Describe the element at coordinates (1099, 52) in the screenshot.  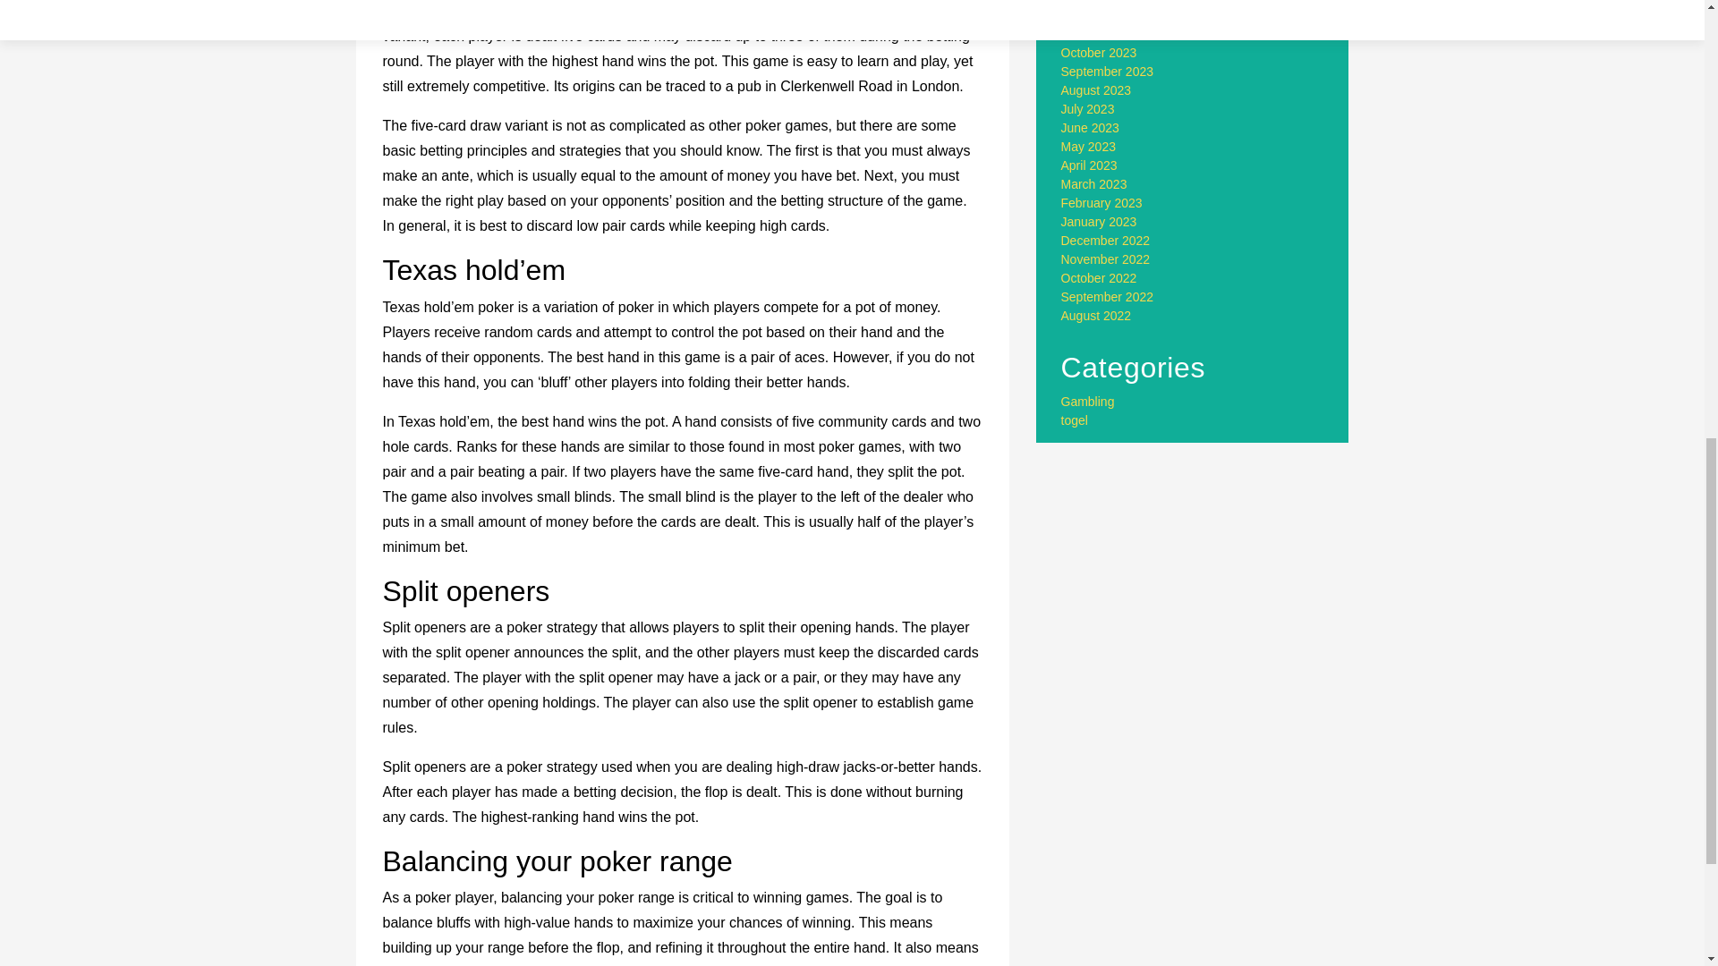
I see `October 2023` at that location.